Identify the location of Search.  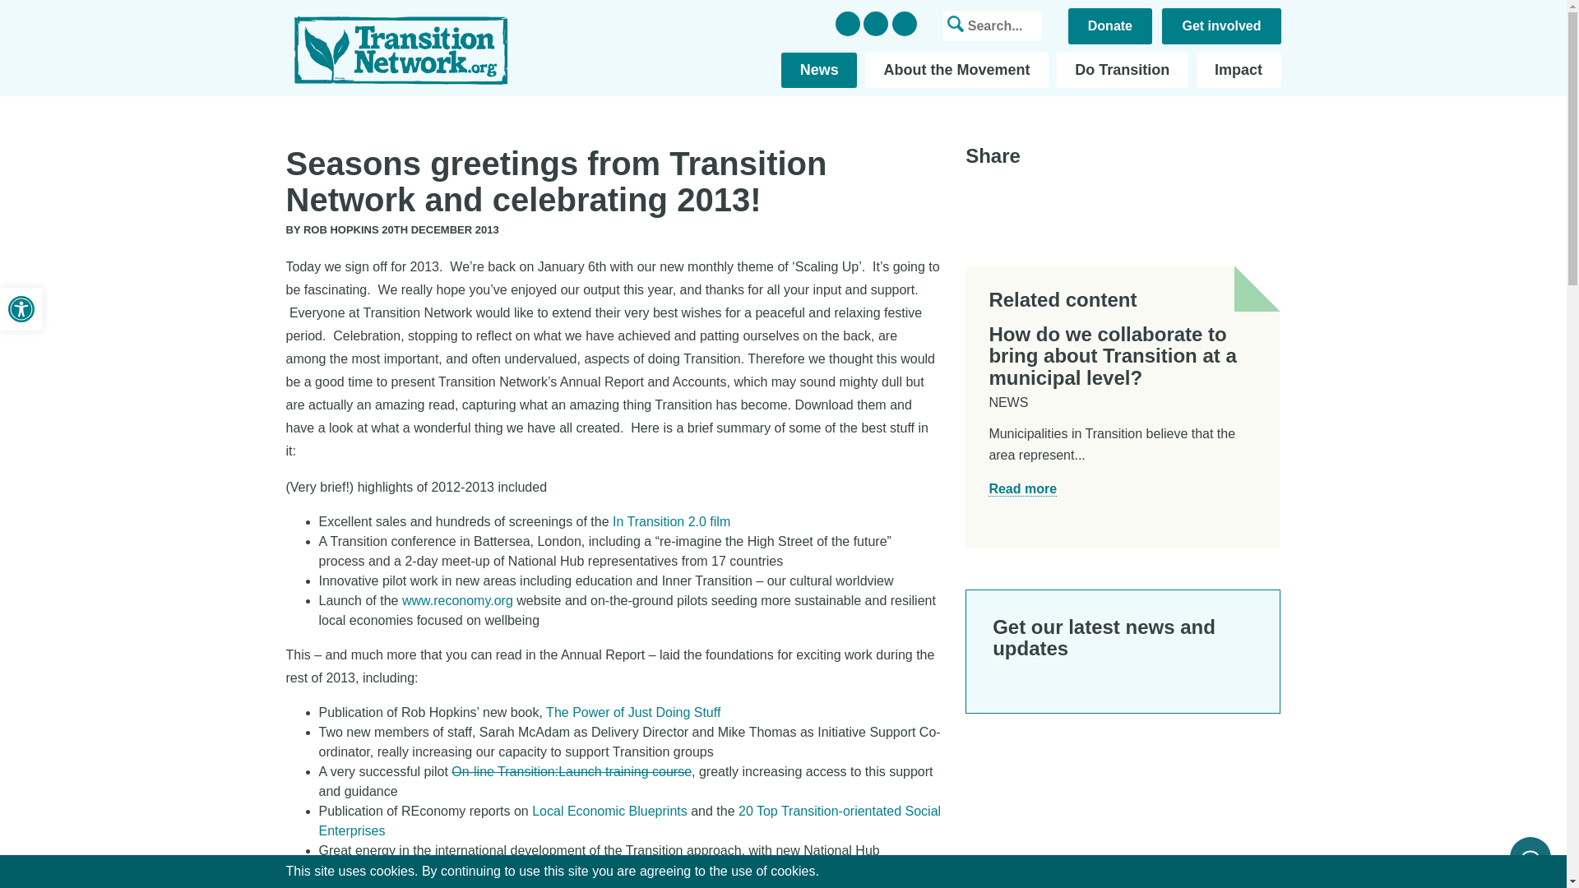
(38, 18).